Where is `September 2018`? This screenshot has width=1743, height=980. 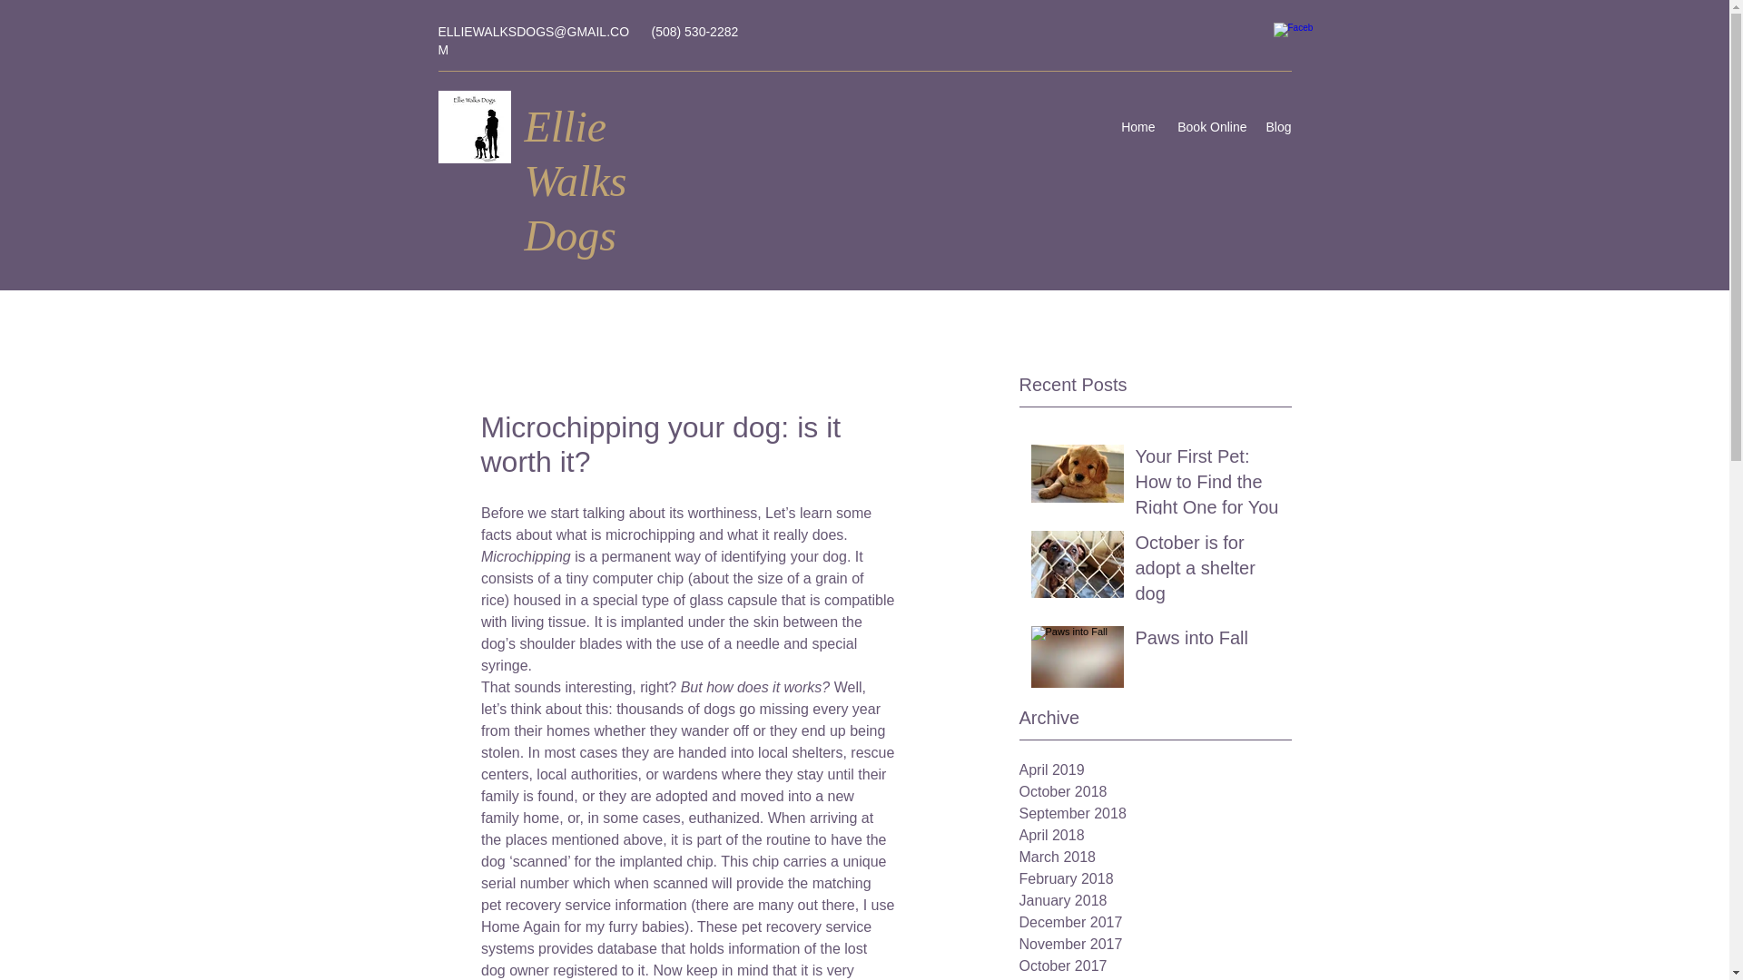 September 2018 is located at coordinates (1155, 813).